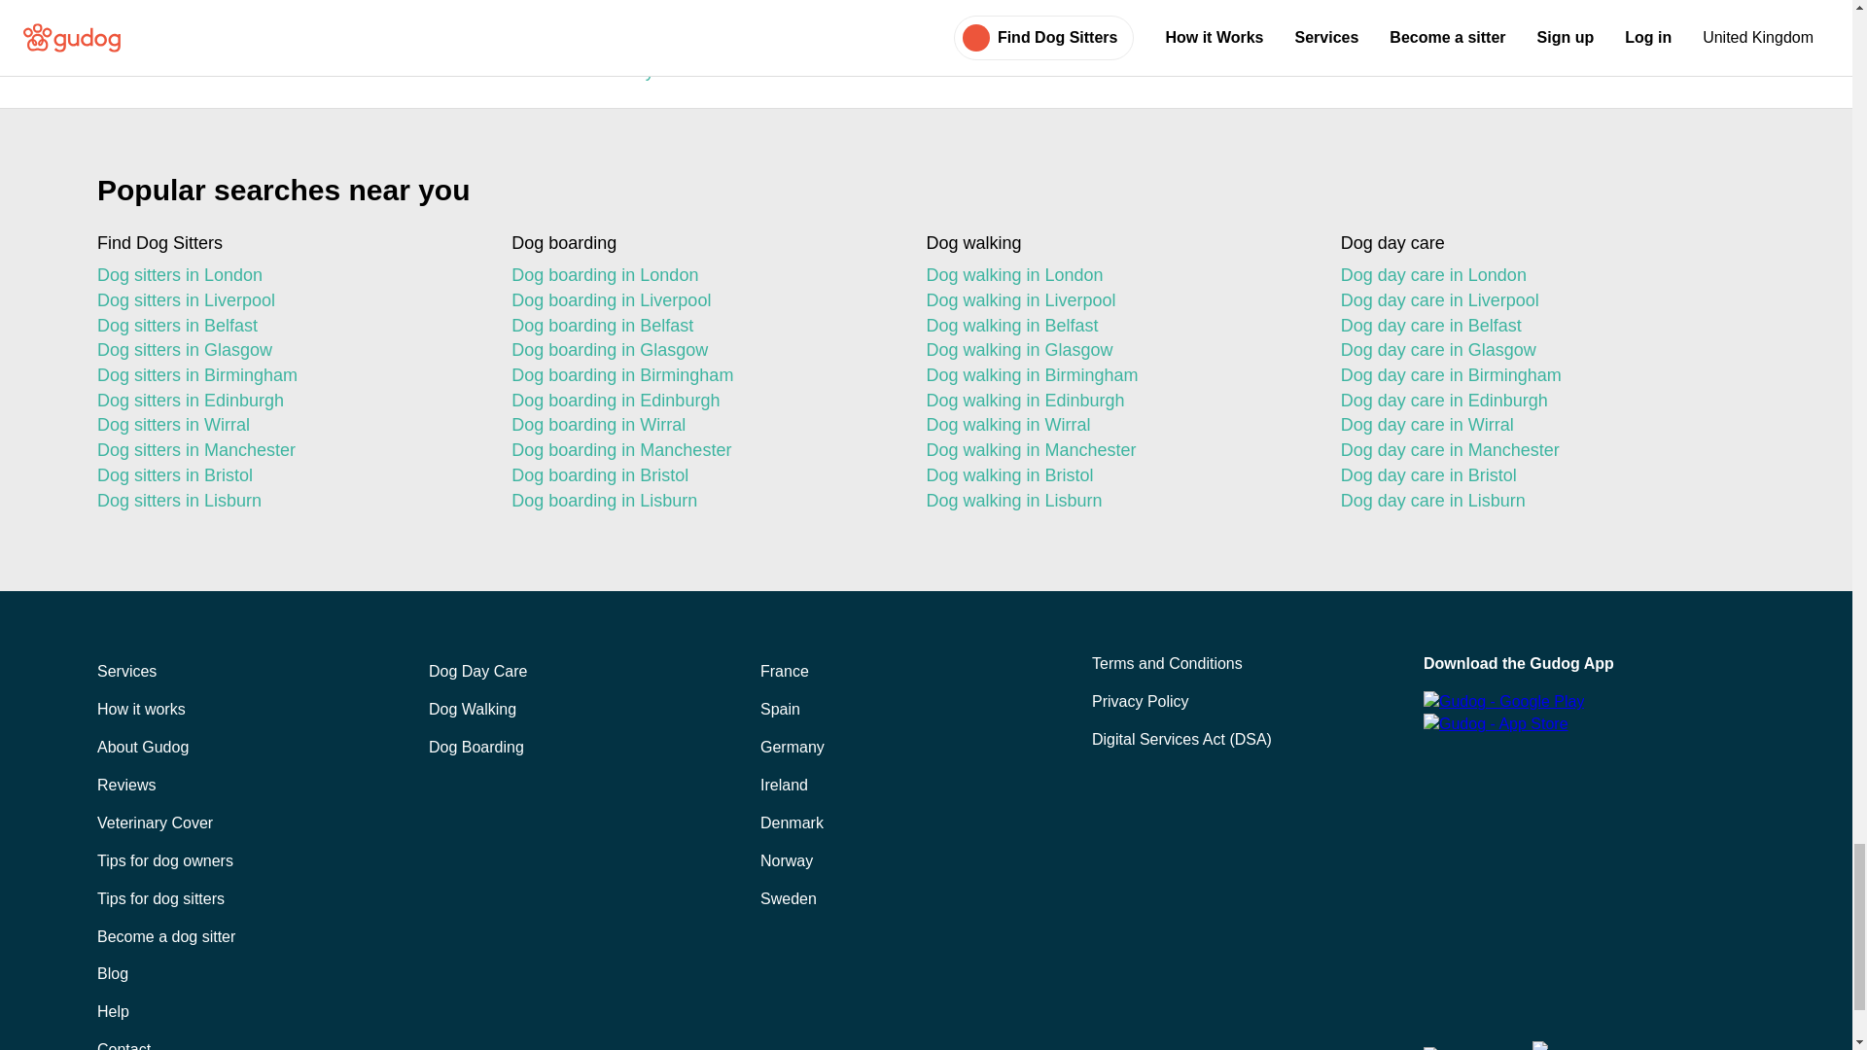 The image size is (1867, 1050). I want to click on Dog sitters in Liverpool, so click(288, 301).